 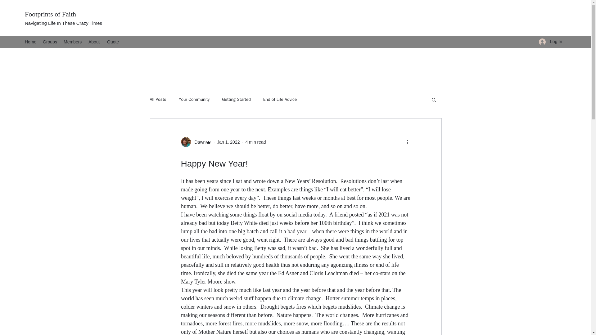 What do you see at coordinates (236, 100) in the screenshot?
I see `Getting Started` at bounding box center [236, 100].